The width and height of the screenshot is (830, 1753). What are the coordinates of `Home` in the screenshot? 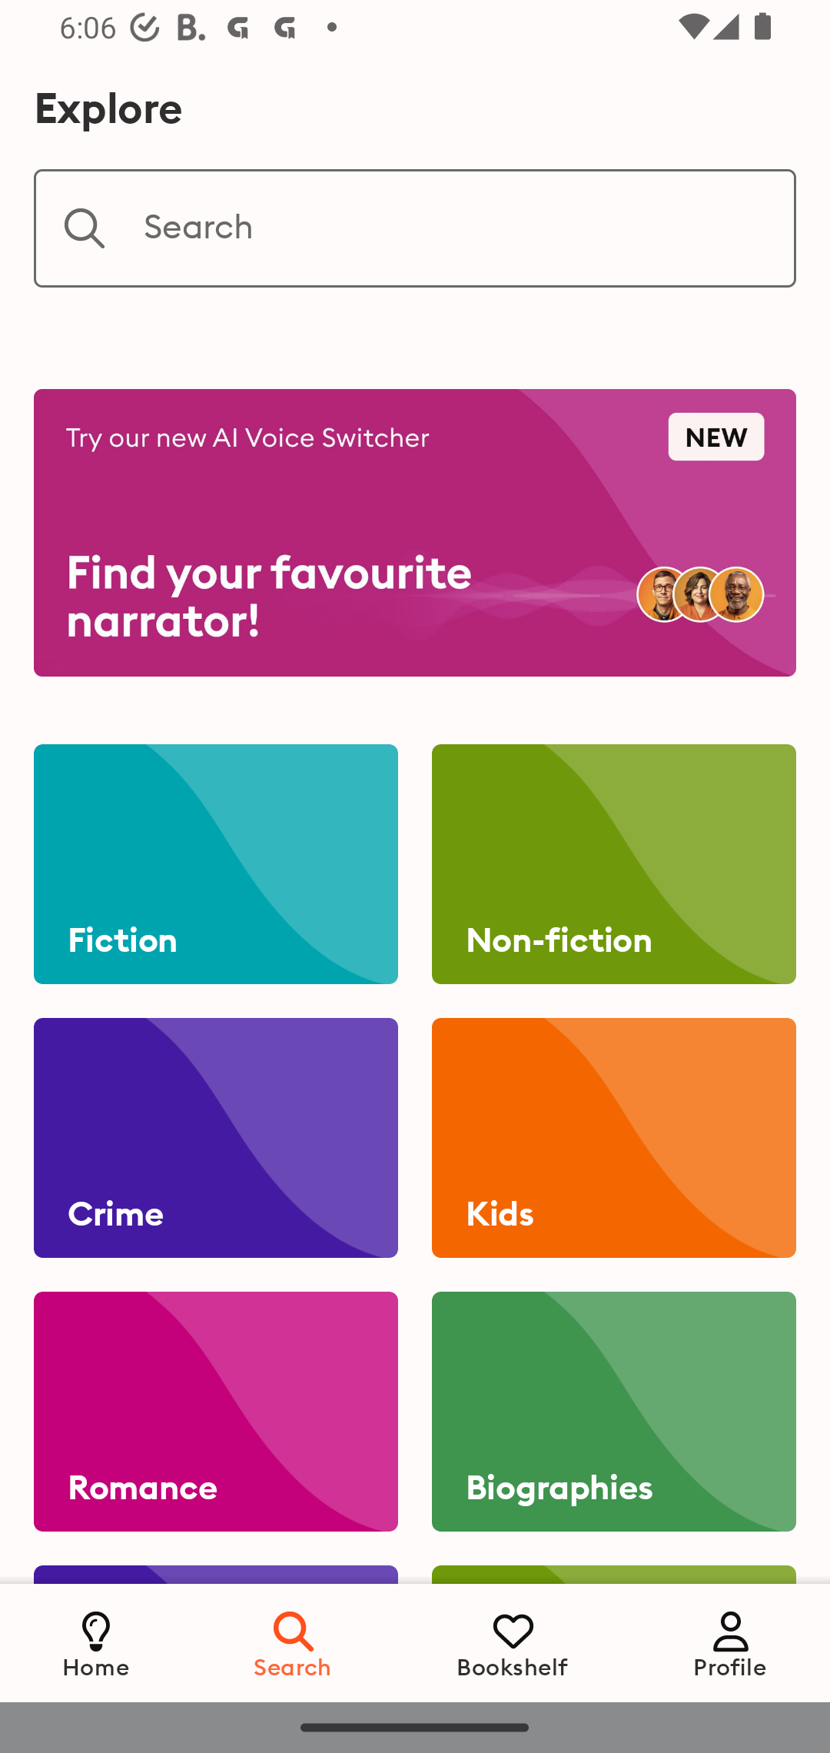 It's located at (96, 1642).